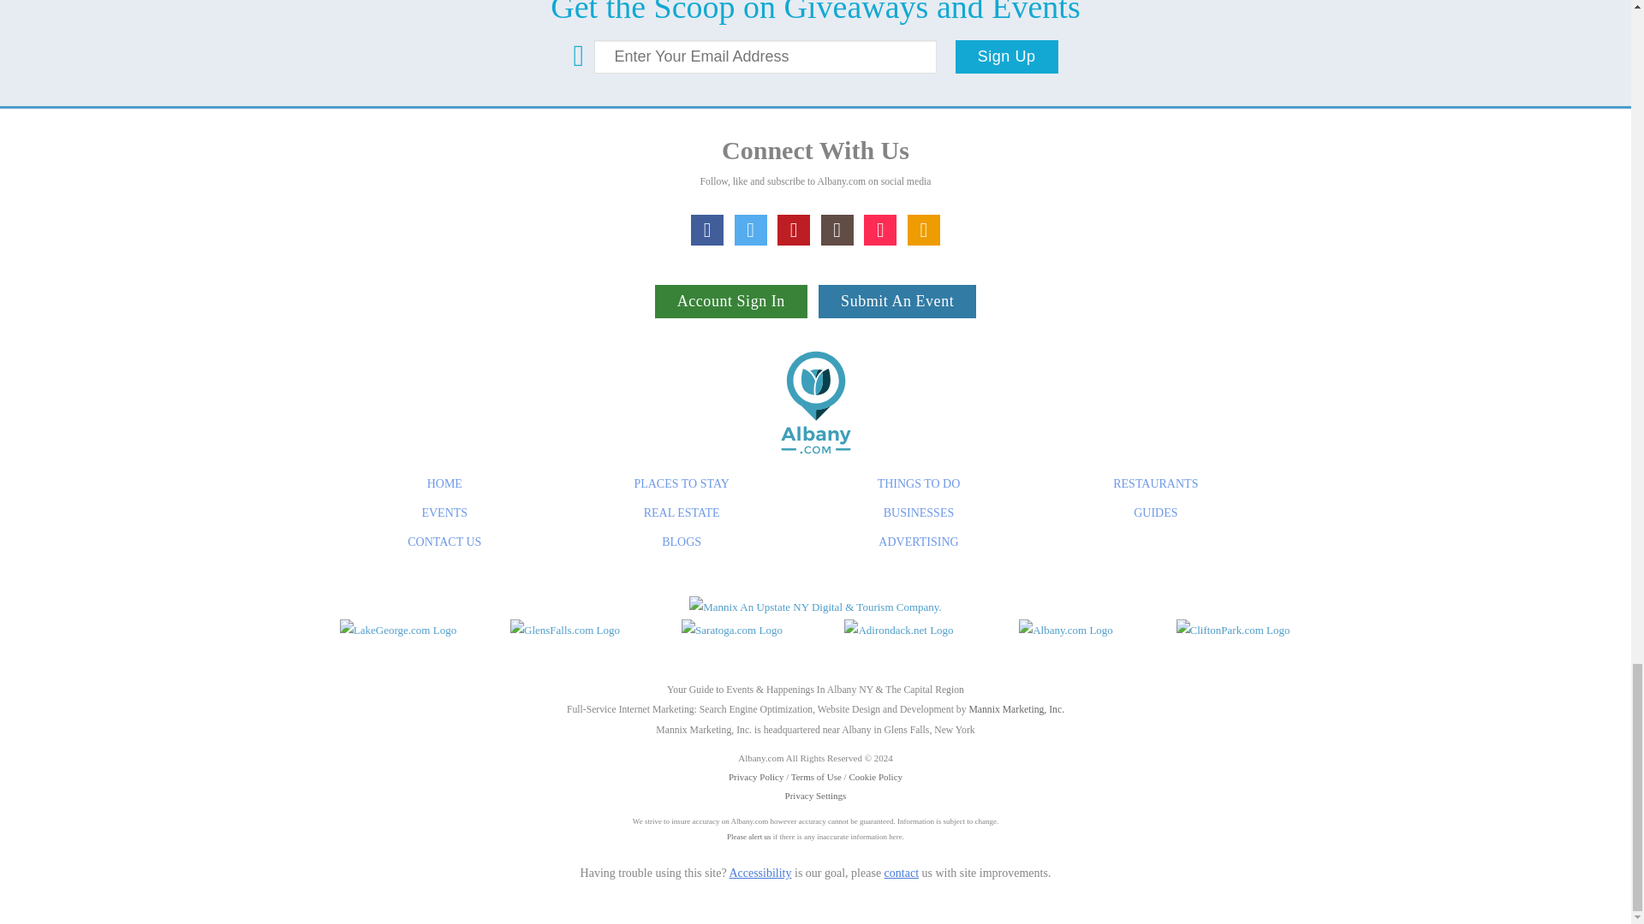 The image size is (1644, 924). I want to click on My Planner, so click(923, 317).